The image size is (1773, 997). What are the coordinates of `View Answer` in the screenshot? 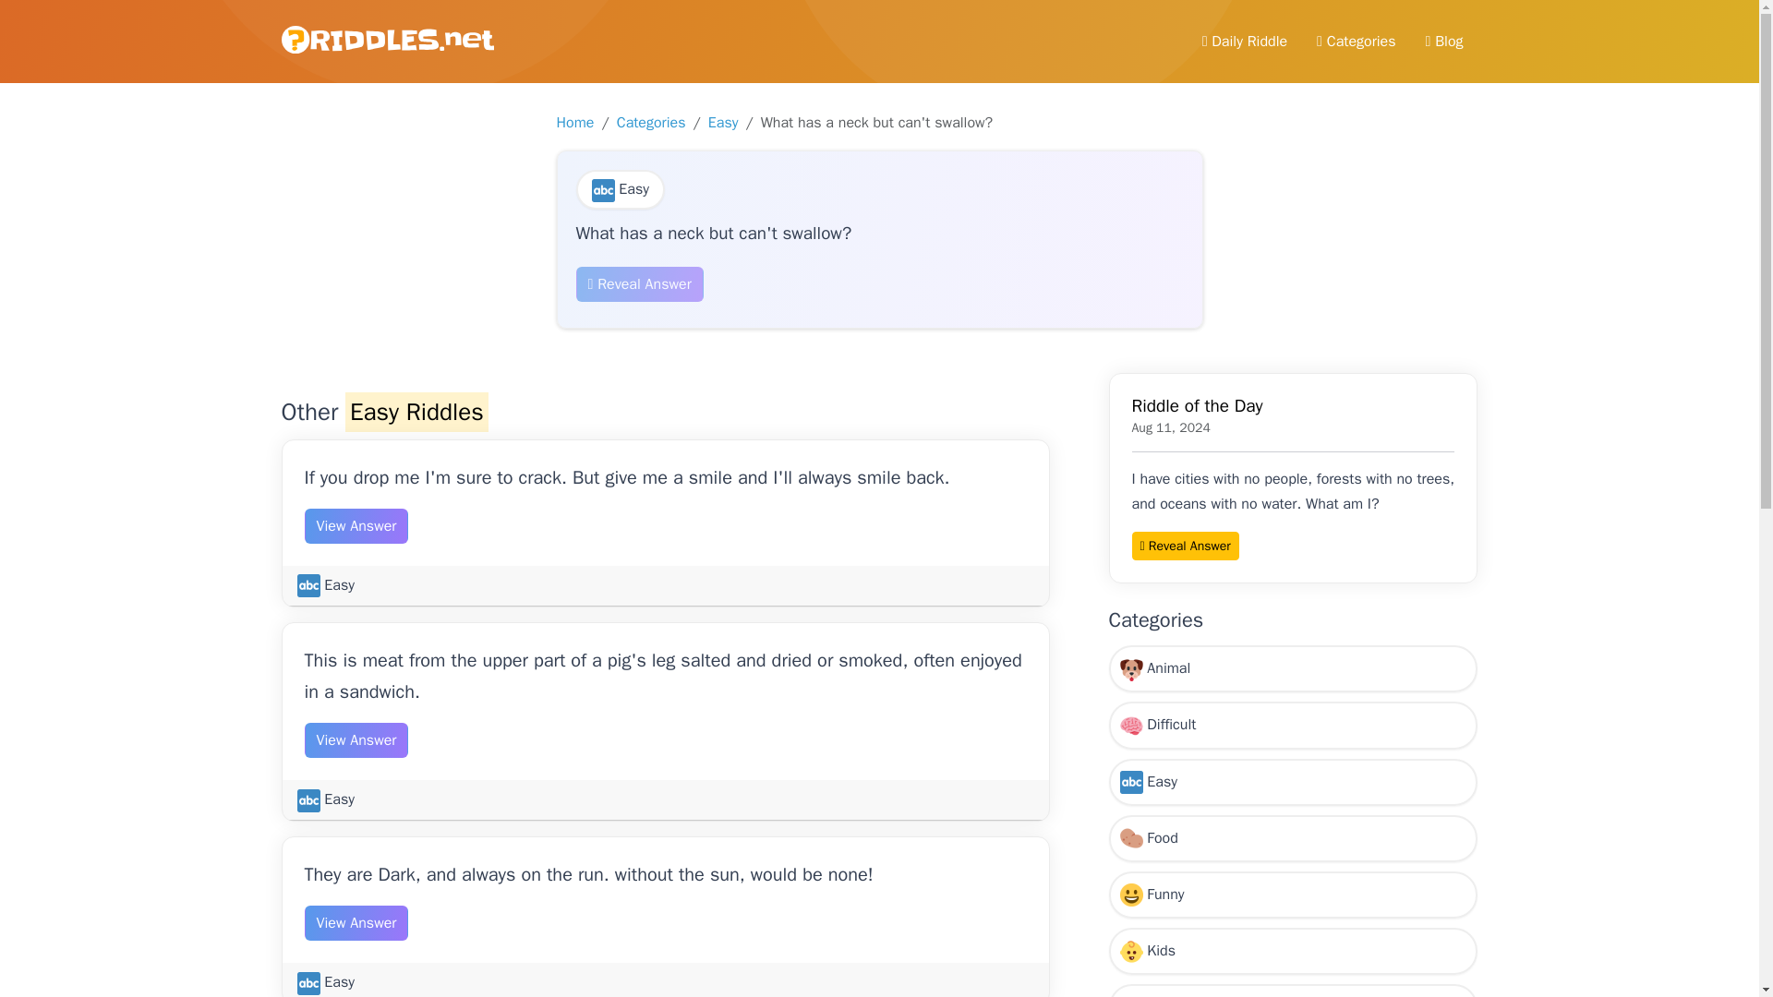 It's located at (356, 923).